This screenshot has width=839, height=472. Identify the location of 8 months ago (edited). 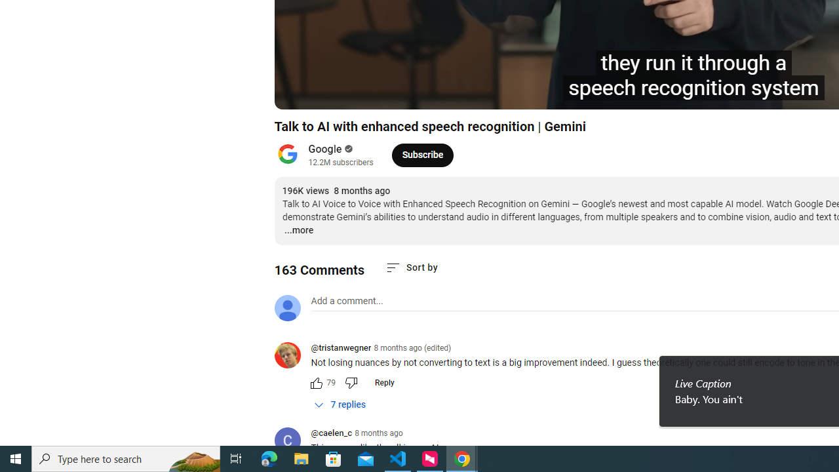
(412, 348).